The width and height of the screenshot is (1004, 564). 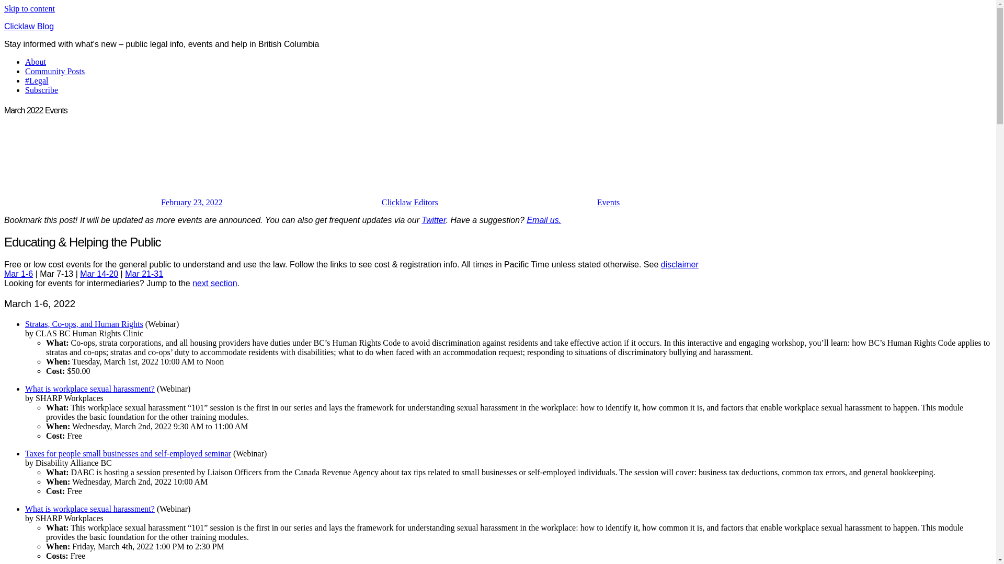 I want to click on Email us., so click(x=544, y=220).